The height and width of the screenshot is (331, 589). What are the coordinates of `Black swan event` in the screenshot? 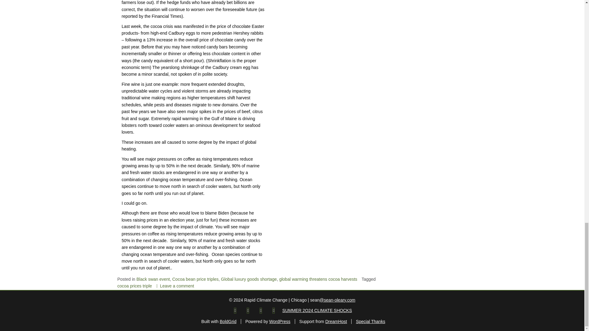 It's located at (153, 279).